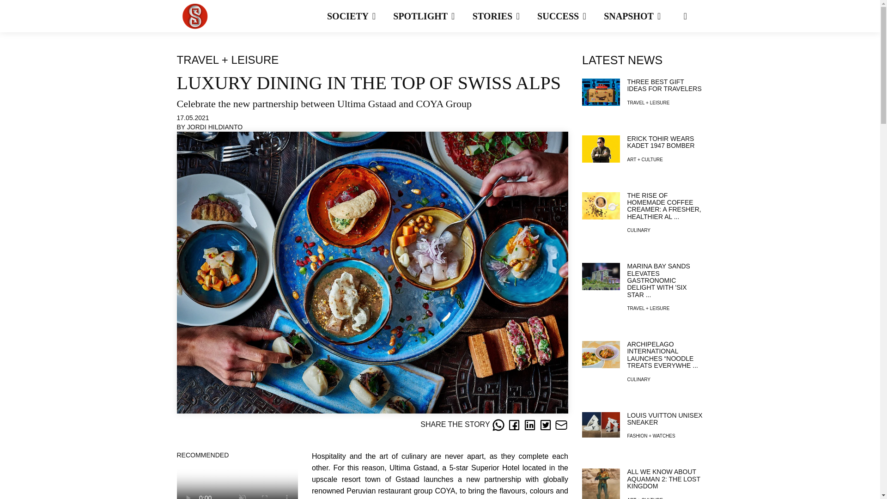 Image resolution: width=887 pixels, height=499 pixels. Describe the element at coordinates (359, 16) in the screenshot. I see `SOCIETY` at that location.